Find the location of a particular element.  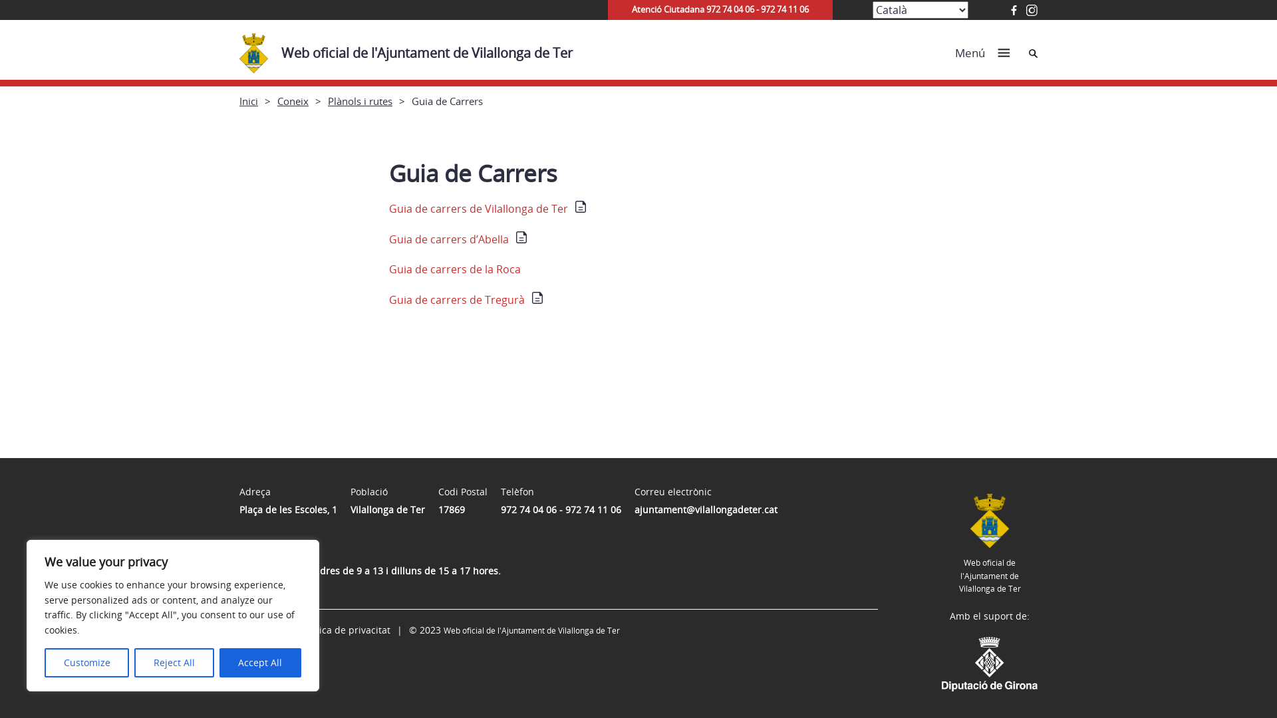

Guia de carrers de Vilallonga de Ter is located at coordinates (488, 209).